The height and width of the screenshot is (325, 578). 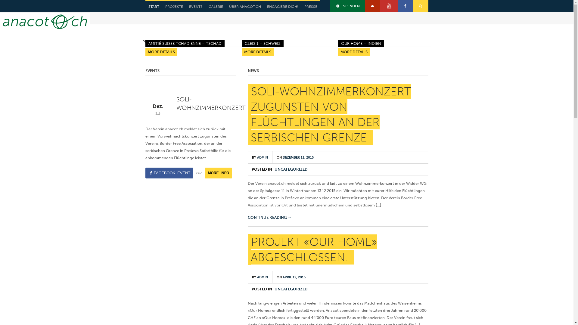 I want to click on BY ADMIN, so click(x=260, y=157).